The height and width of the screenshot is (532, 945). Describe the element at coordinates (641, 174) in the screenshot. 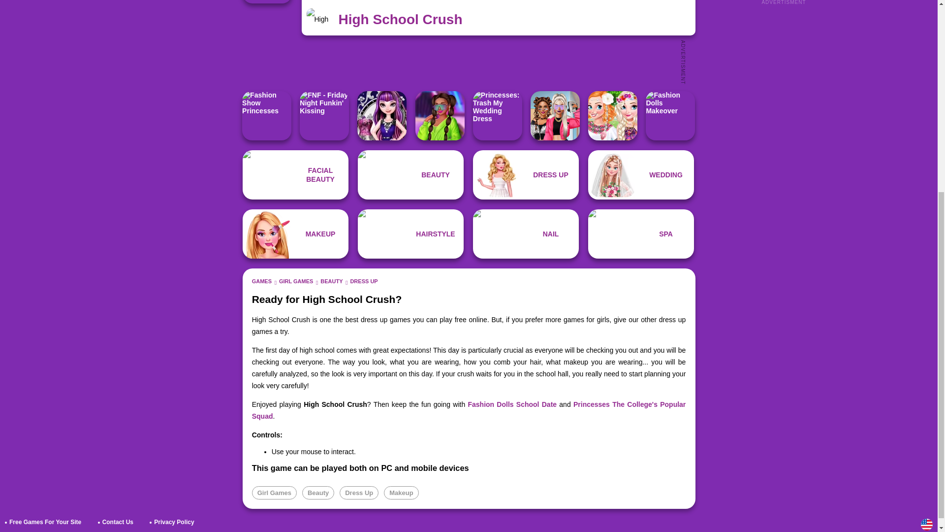

I see `WEDDING` at that location.